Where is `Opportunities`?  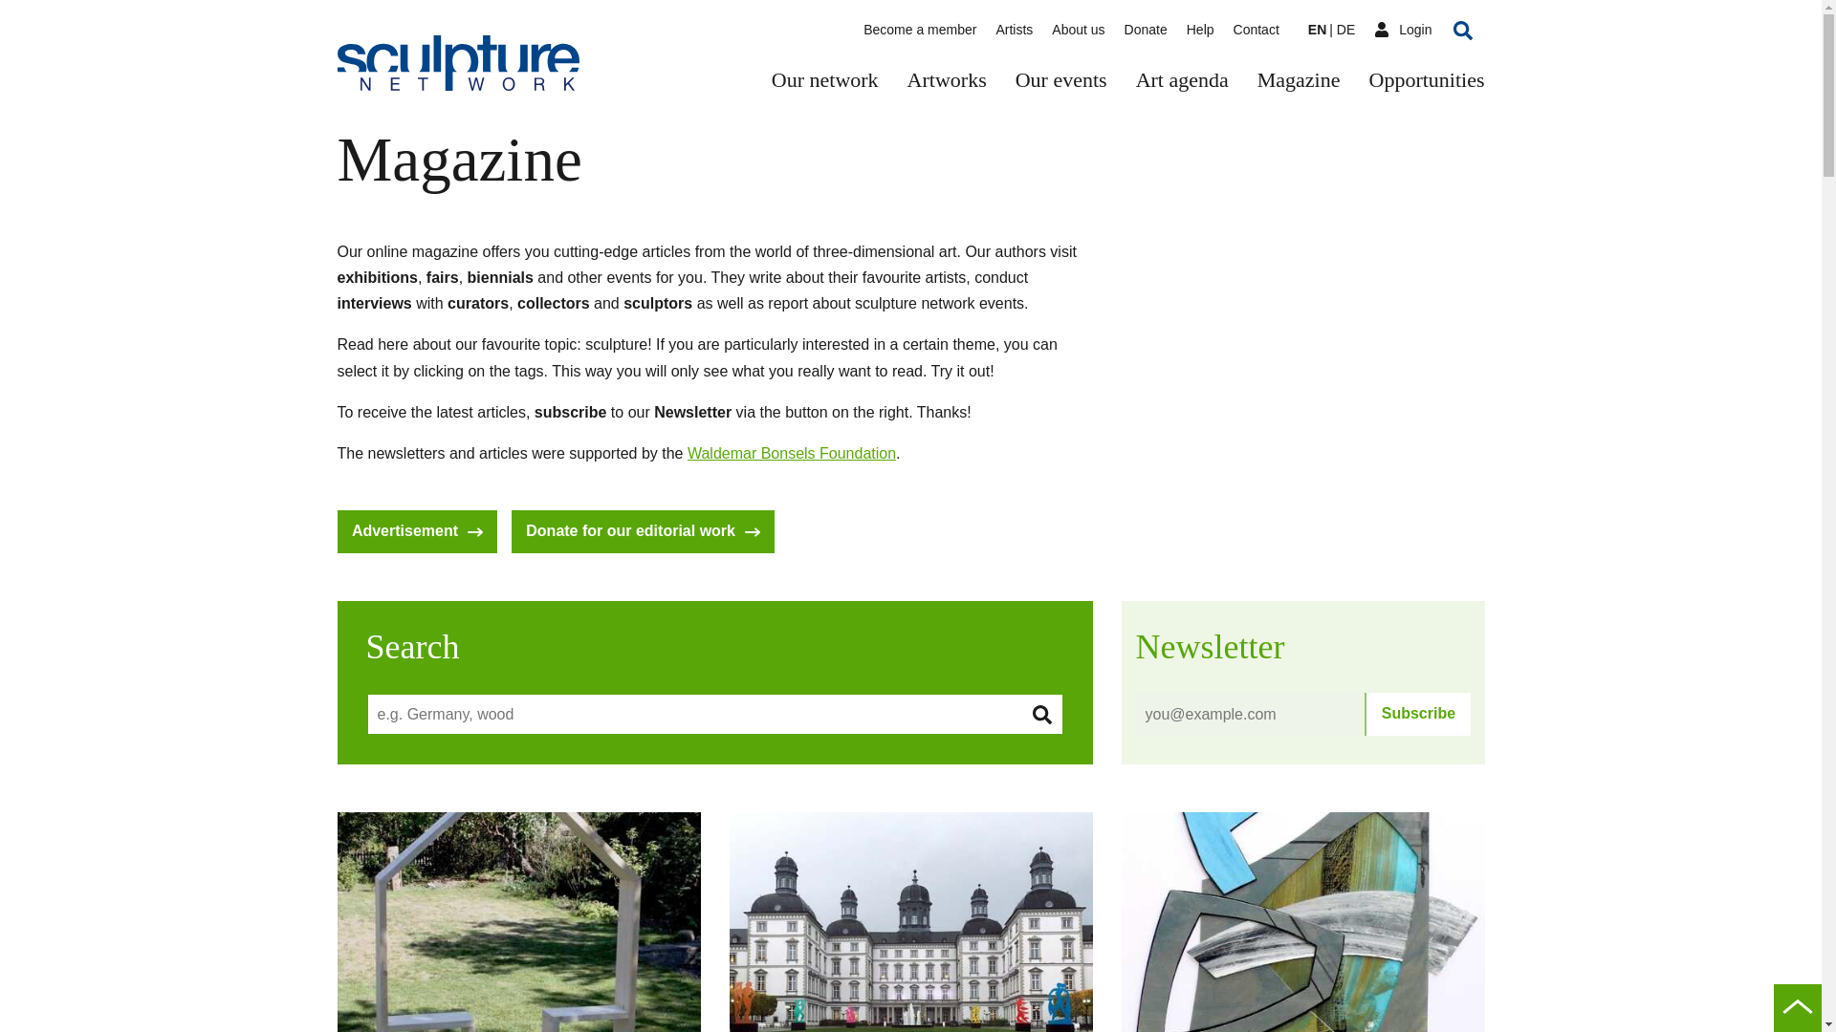 Opportunities is located at coordinates (1427, 82).